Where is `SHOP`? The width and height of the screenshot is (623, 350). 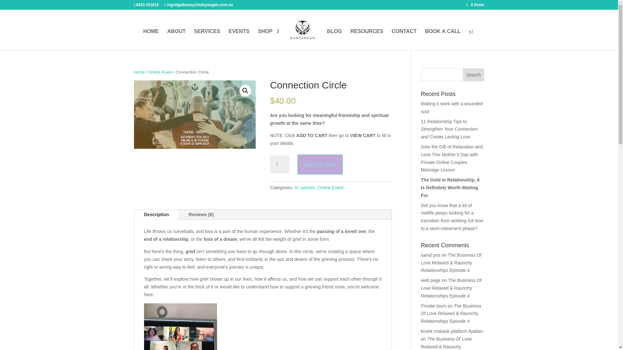 SHOP is located at coordinates (268, 40).